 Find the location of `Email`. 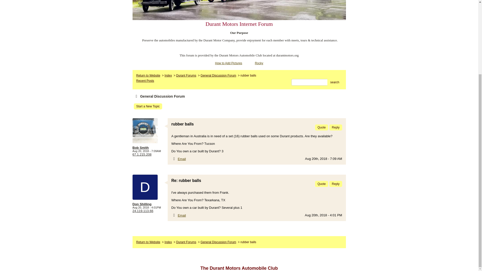

Email is located at coordinates (182, 215).